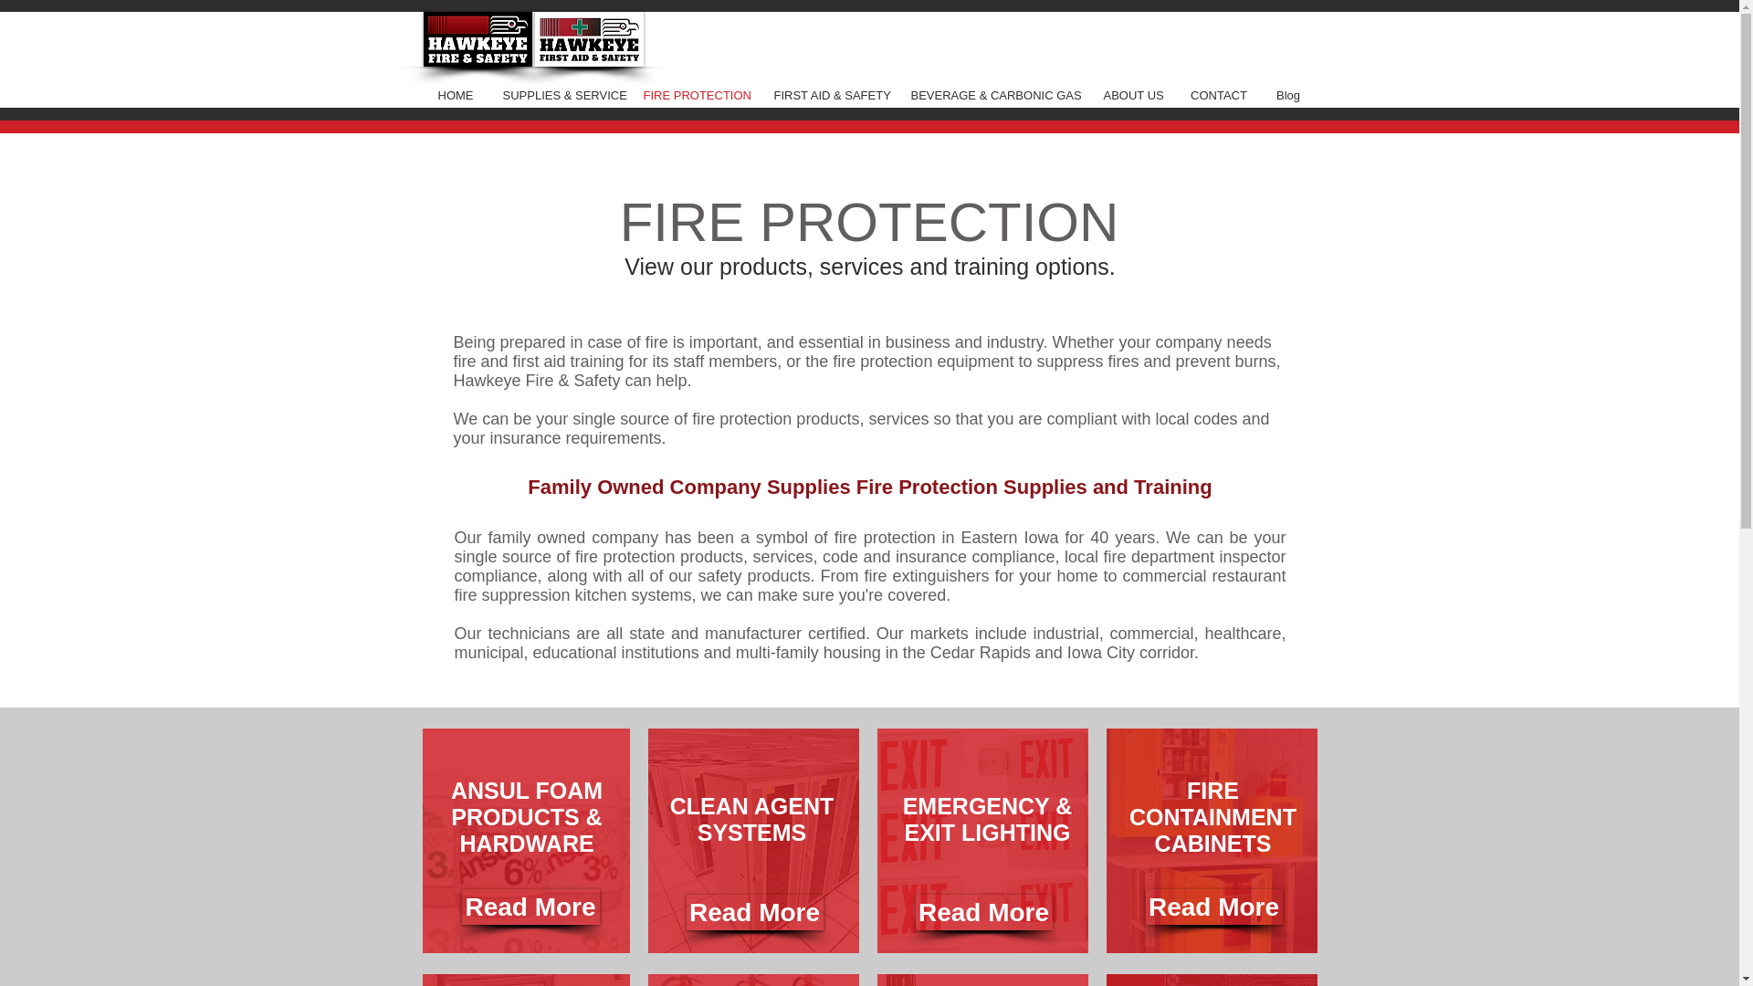 The width and height of the screenshot is (1753, 986). I want to click on Read More, so click(530, 907).